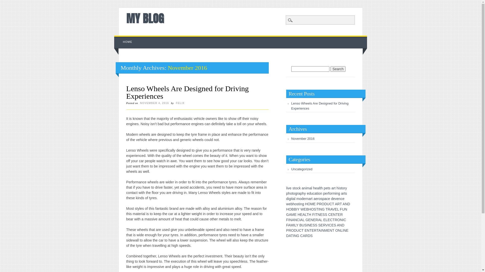 Image resolution: width=485 pixels, height=272 pixels. I want to click on S, so click(326, 215).